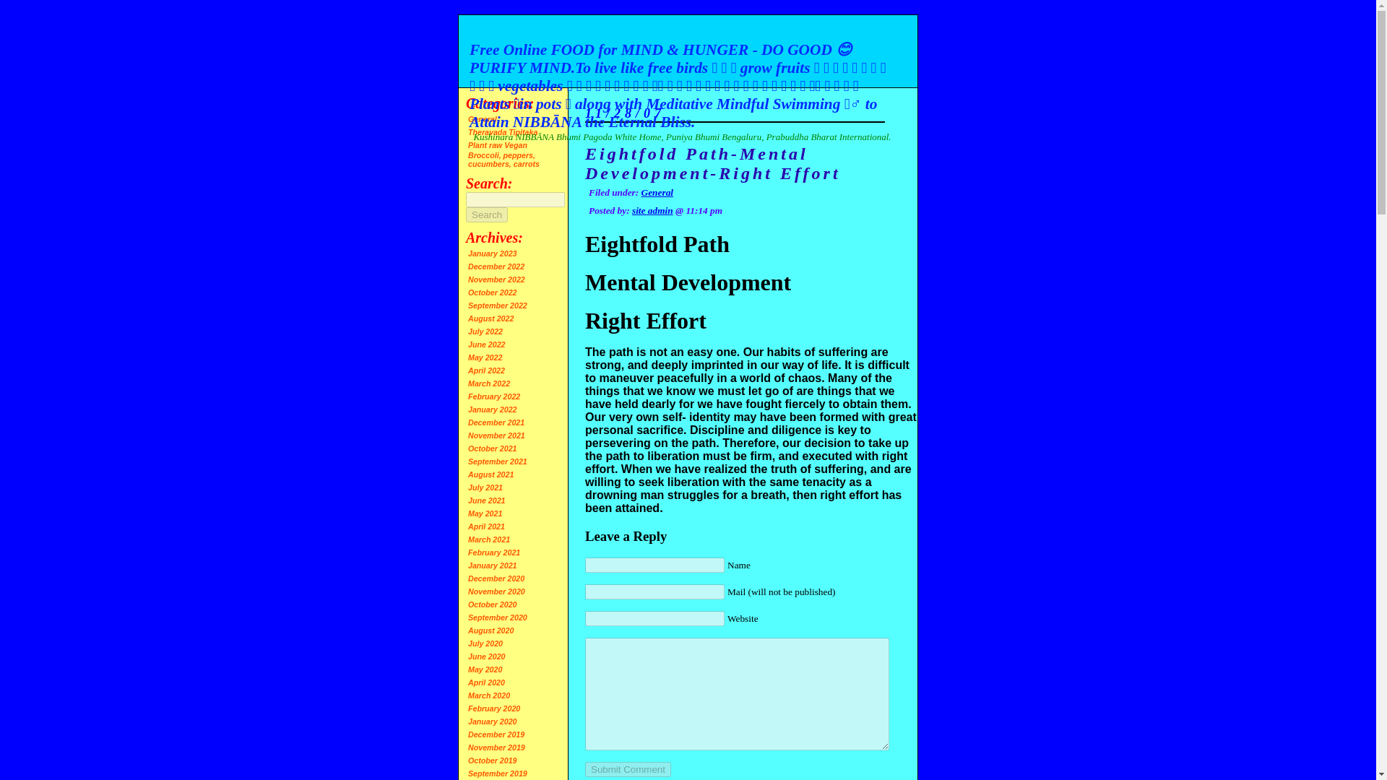  I want to click on December 2022, so click(496, 266).